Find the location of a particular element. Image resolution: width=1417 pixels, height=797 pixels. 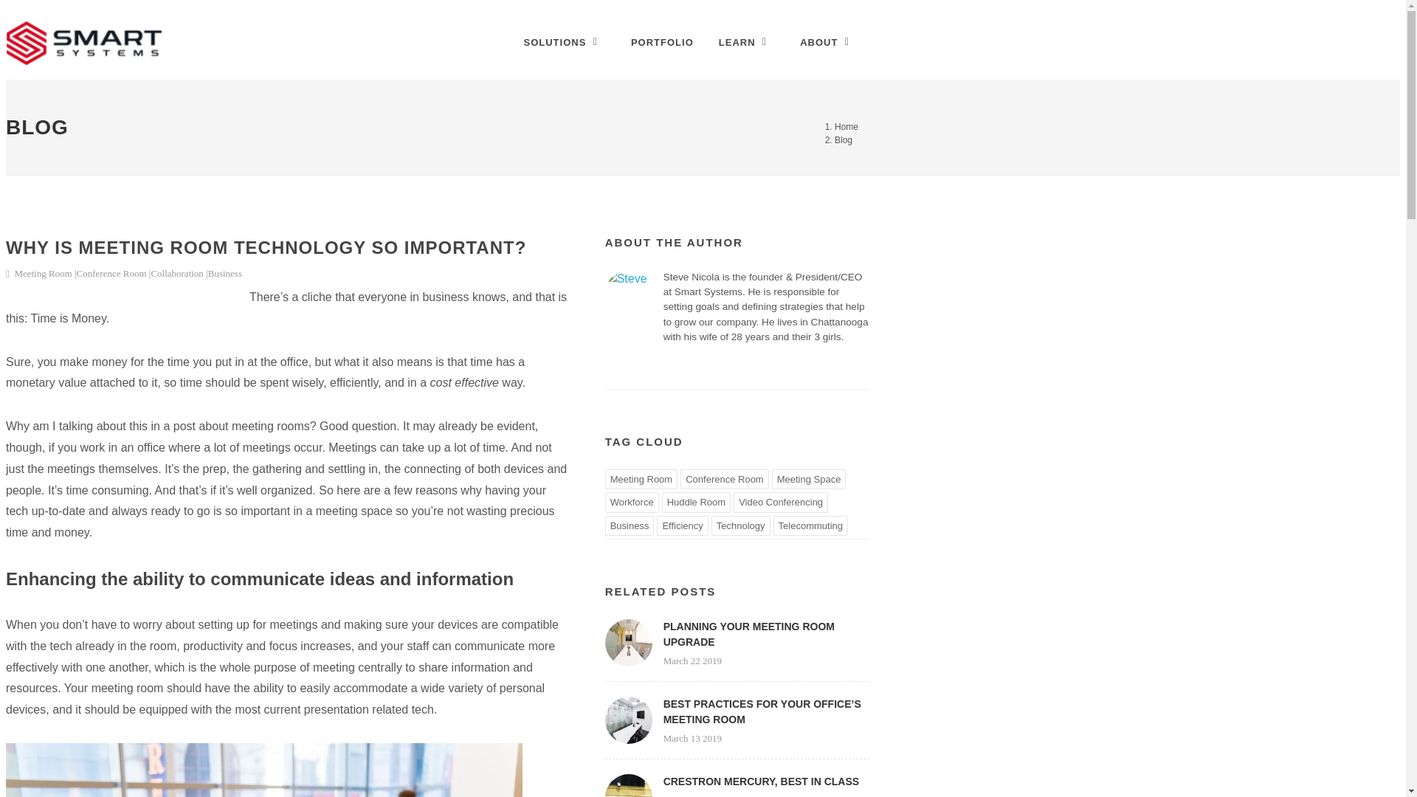

PORTFOLIO is located at coordinates (663, 42).